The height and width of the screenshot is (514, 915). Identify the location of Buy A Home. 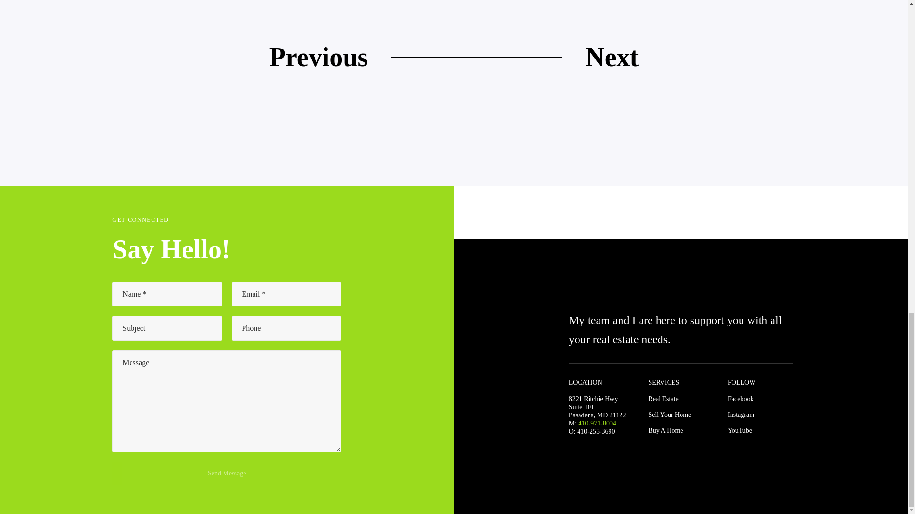
(665, 430).